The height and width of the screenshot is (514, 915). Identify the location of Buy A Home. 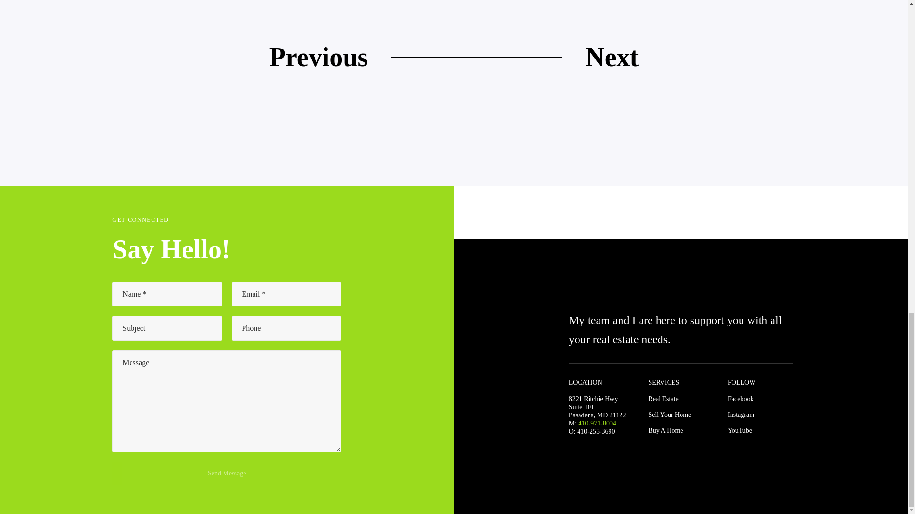
(665, 430).